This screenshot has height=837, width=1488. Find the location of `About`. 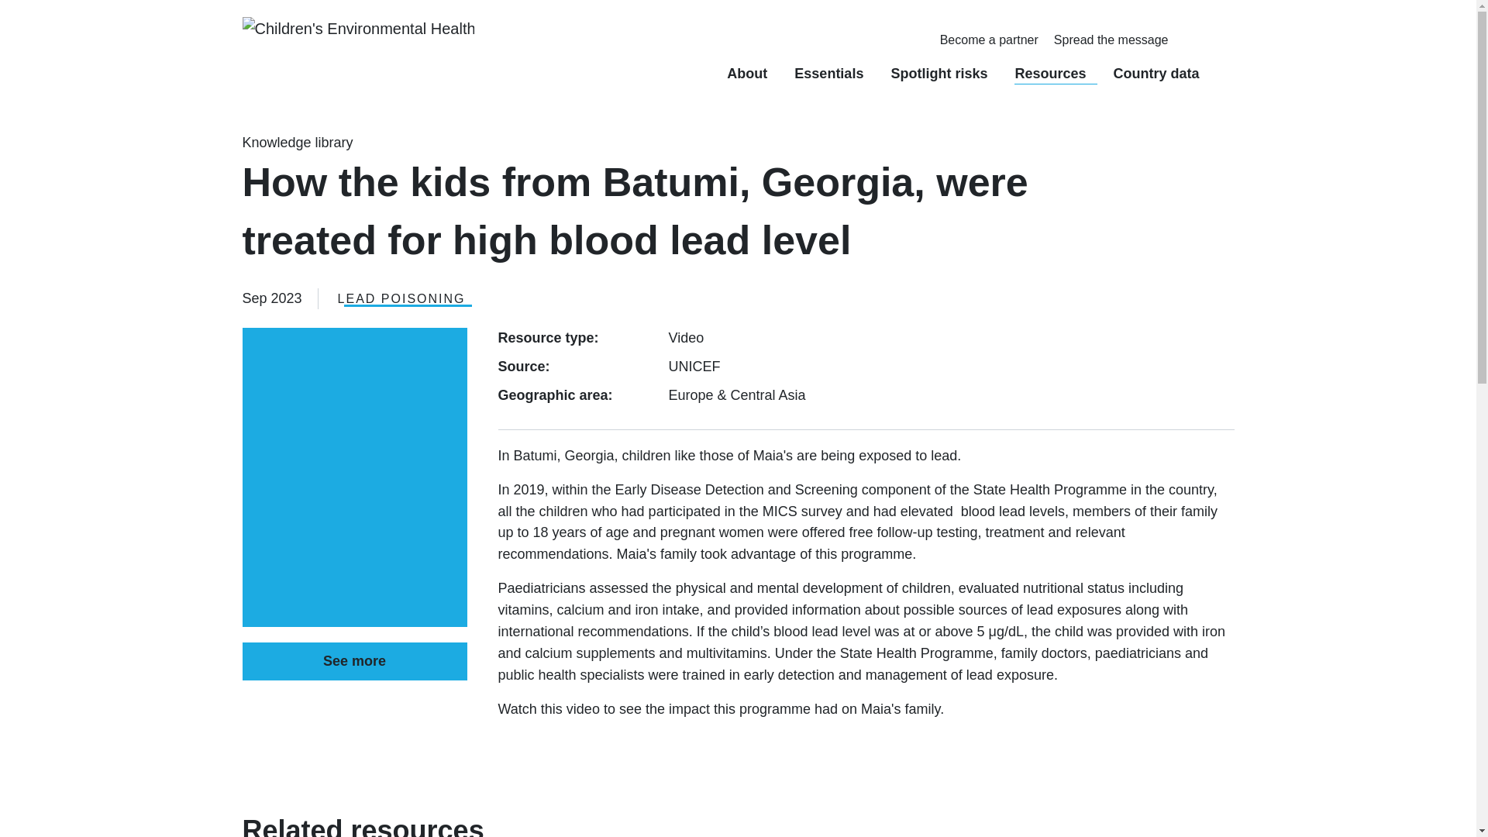

About is located at coordinates (753, 73).